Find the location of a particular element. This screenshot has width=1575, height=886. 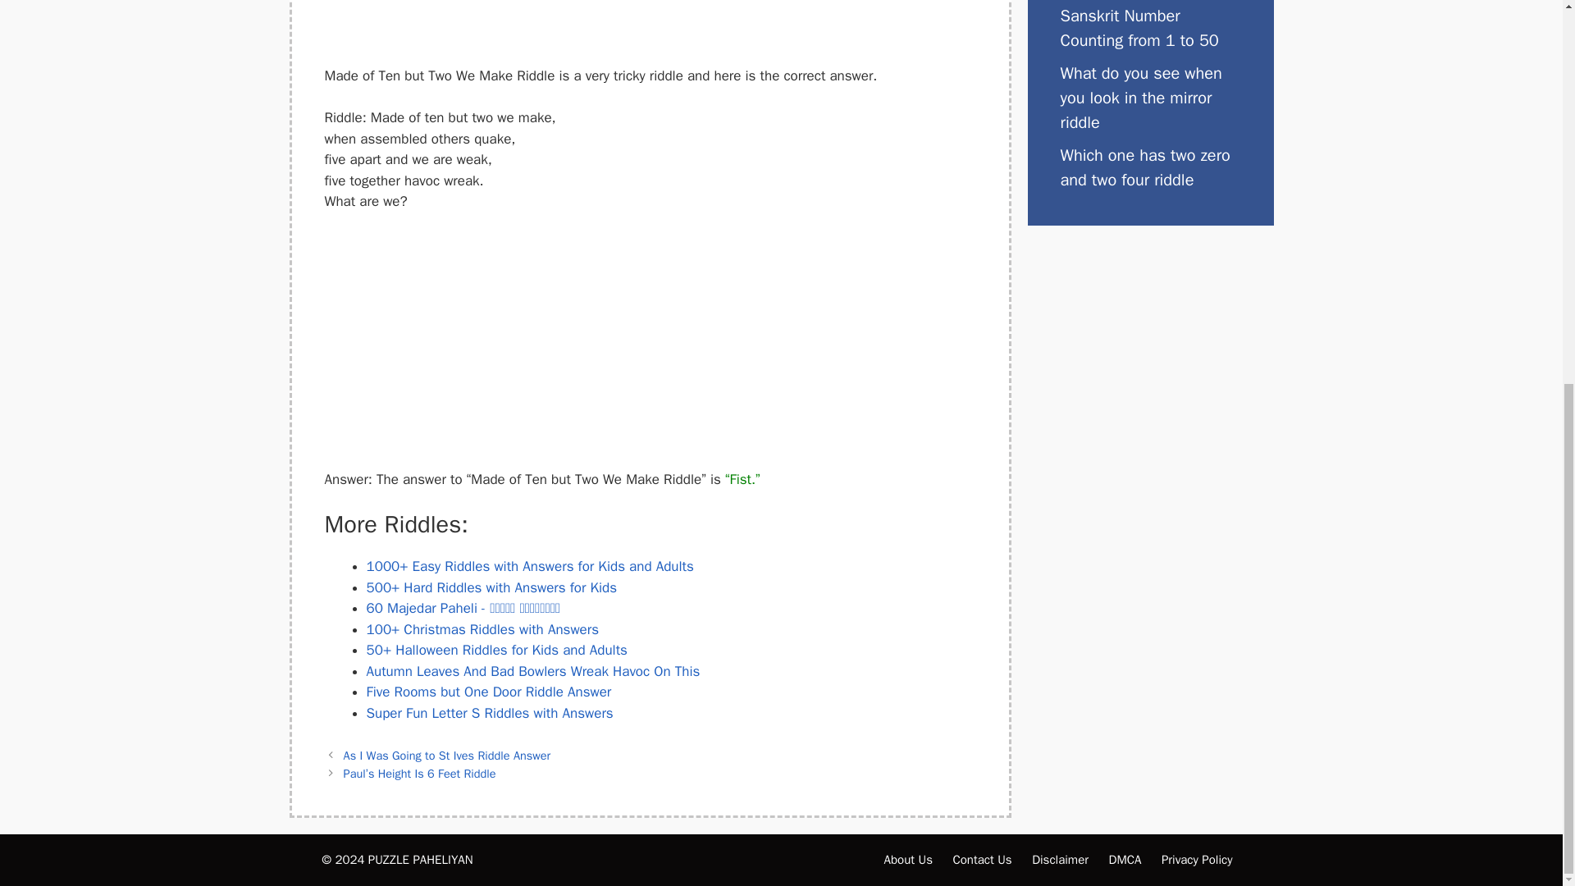

Five Rooms but One Door Riddle Answer is located at coordinates (487, 692).